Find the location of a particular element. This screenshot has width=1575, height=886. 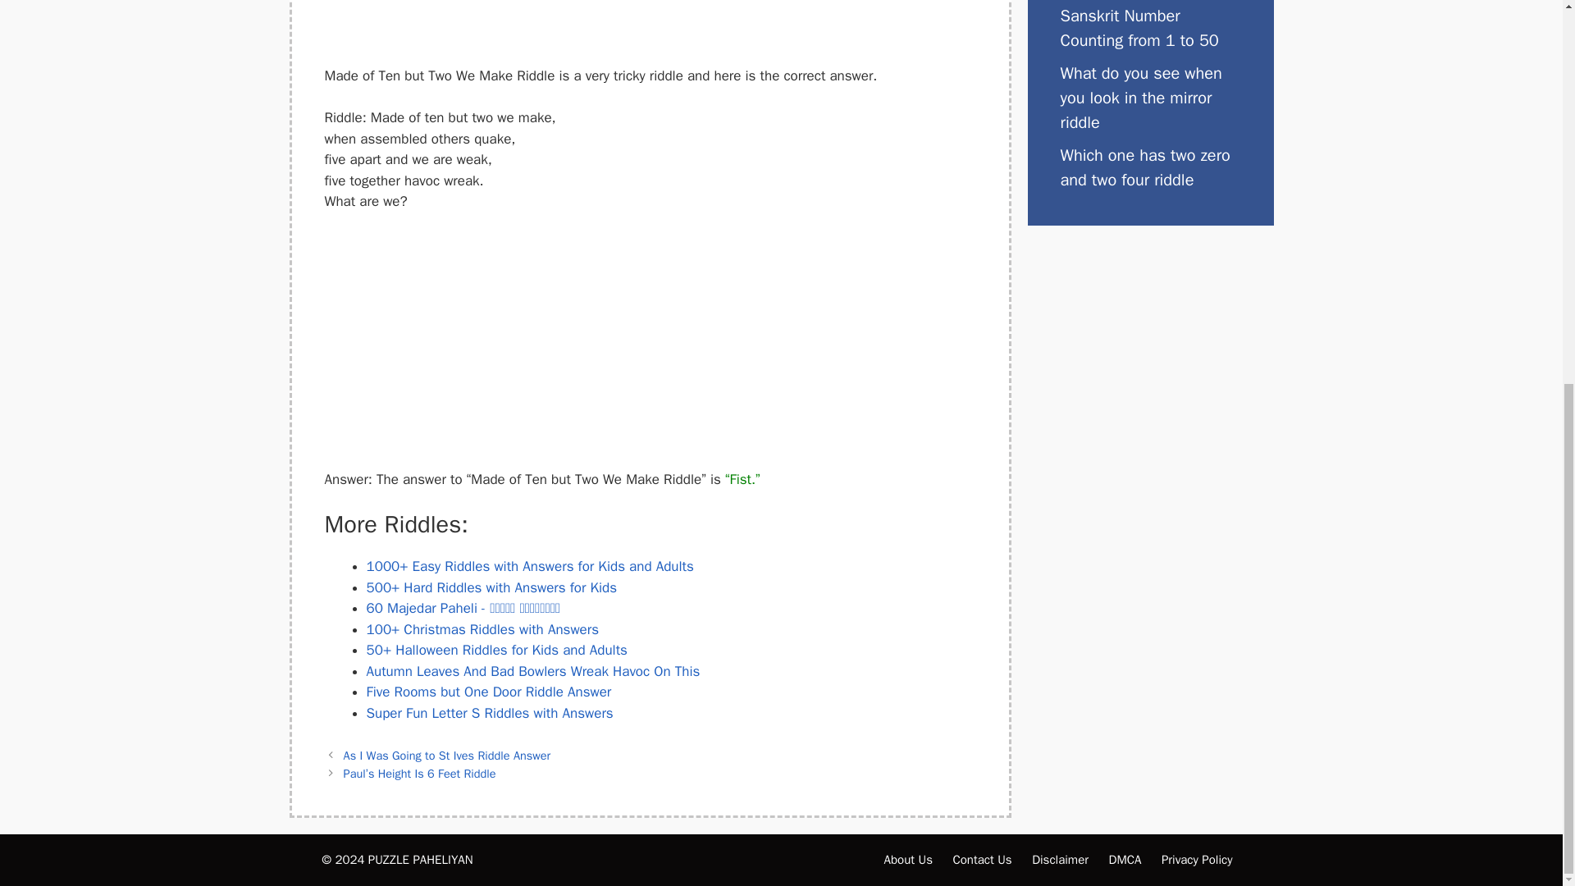

Five Rooms but One Door Riddle Answer is located at coordinates (487, 692).